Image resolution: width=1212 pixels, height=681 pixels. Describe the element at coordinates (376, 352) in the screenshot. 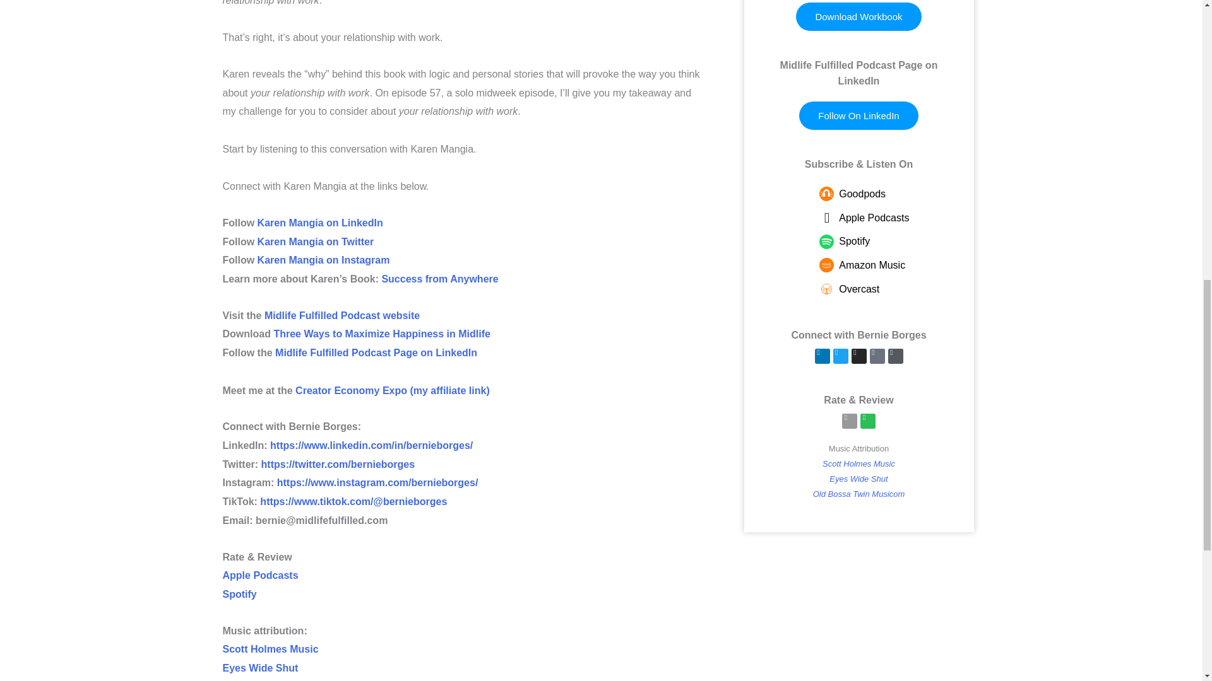

I see `Midlife Fulfilled Podcast Page on LinkedIn` at that location.